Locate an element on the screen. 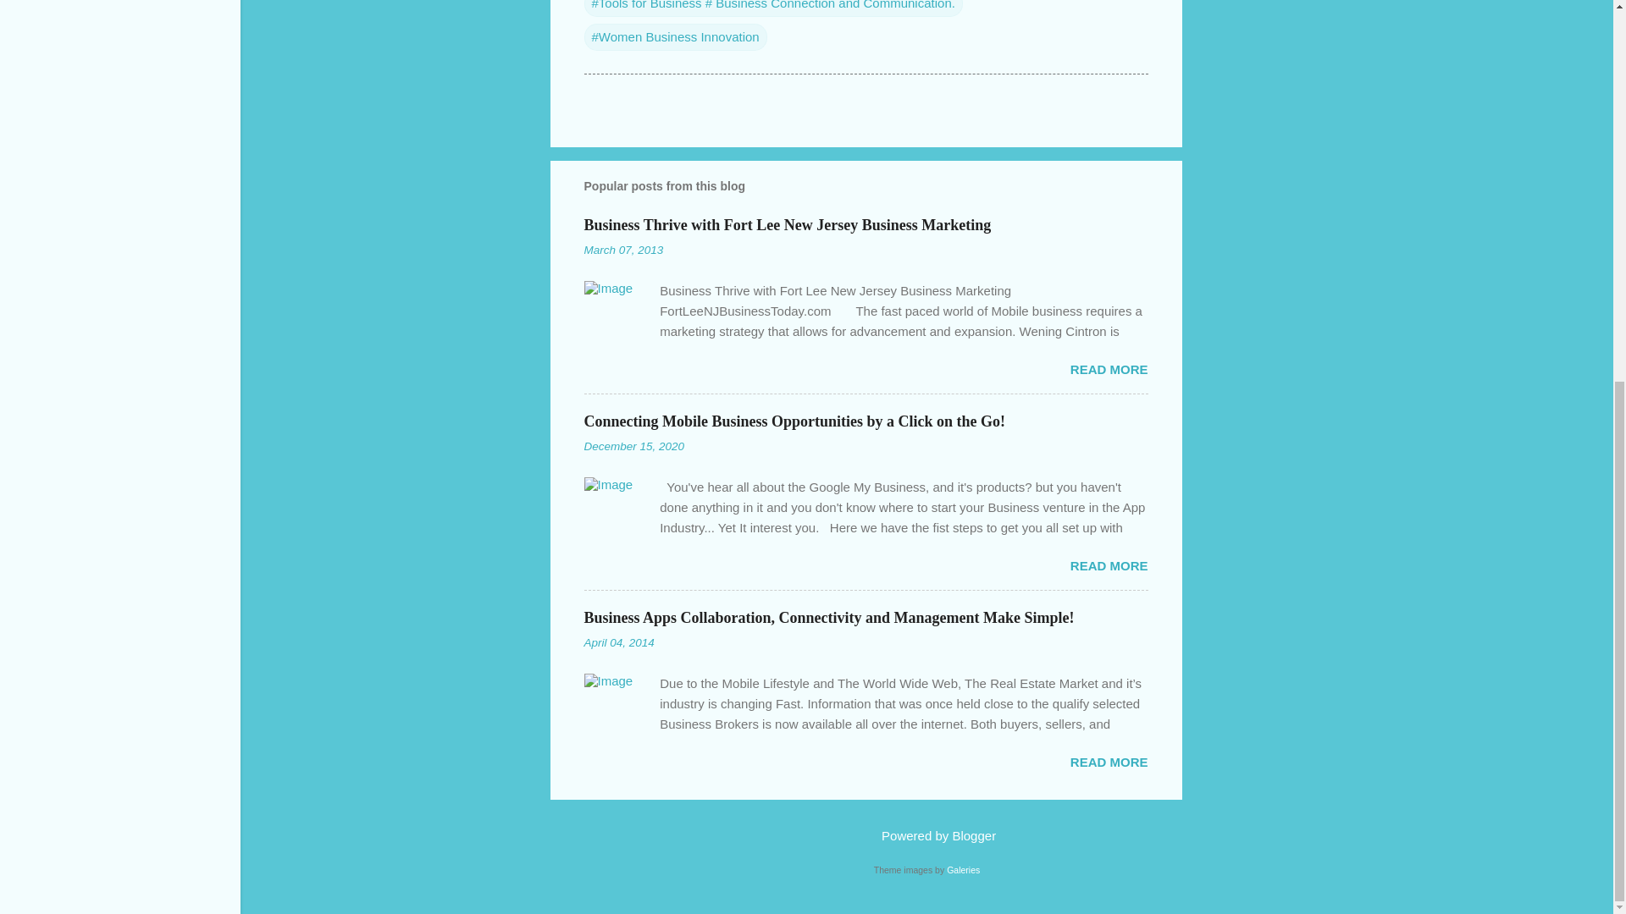  Business Thrive with Fort Lee New Jersey Business Marketing is located at coordinates (788, 225).